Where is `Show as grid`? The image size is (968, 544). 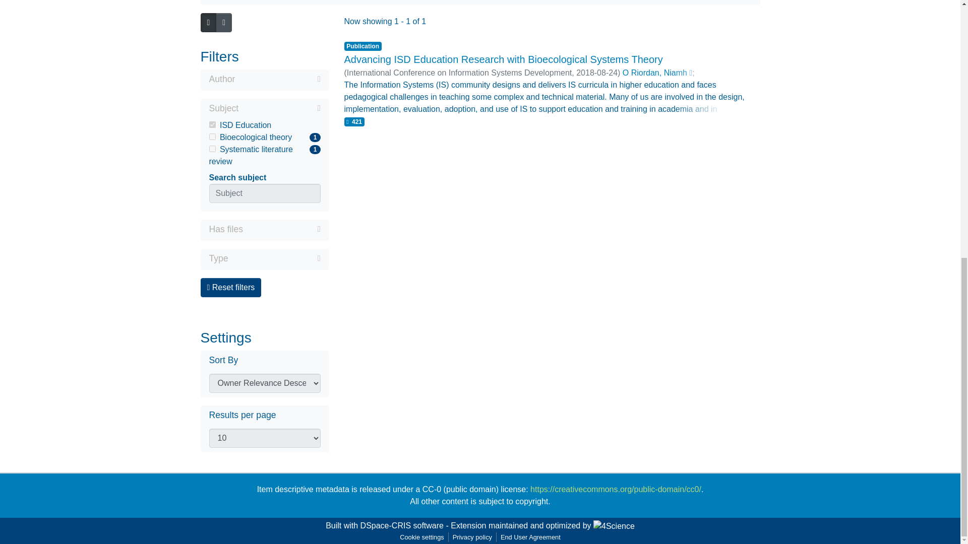
Show as grid is located at coordinates (224, 22).